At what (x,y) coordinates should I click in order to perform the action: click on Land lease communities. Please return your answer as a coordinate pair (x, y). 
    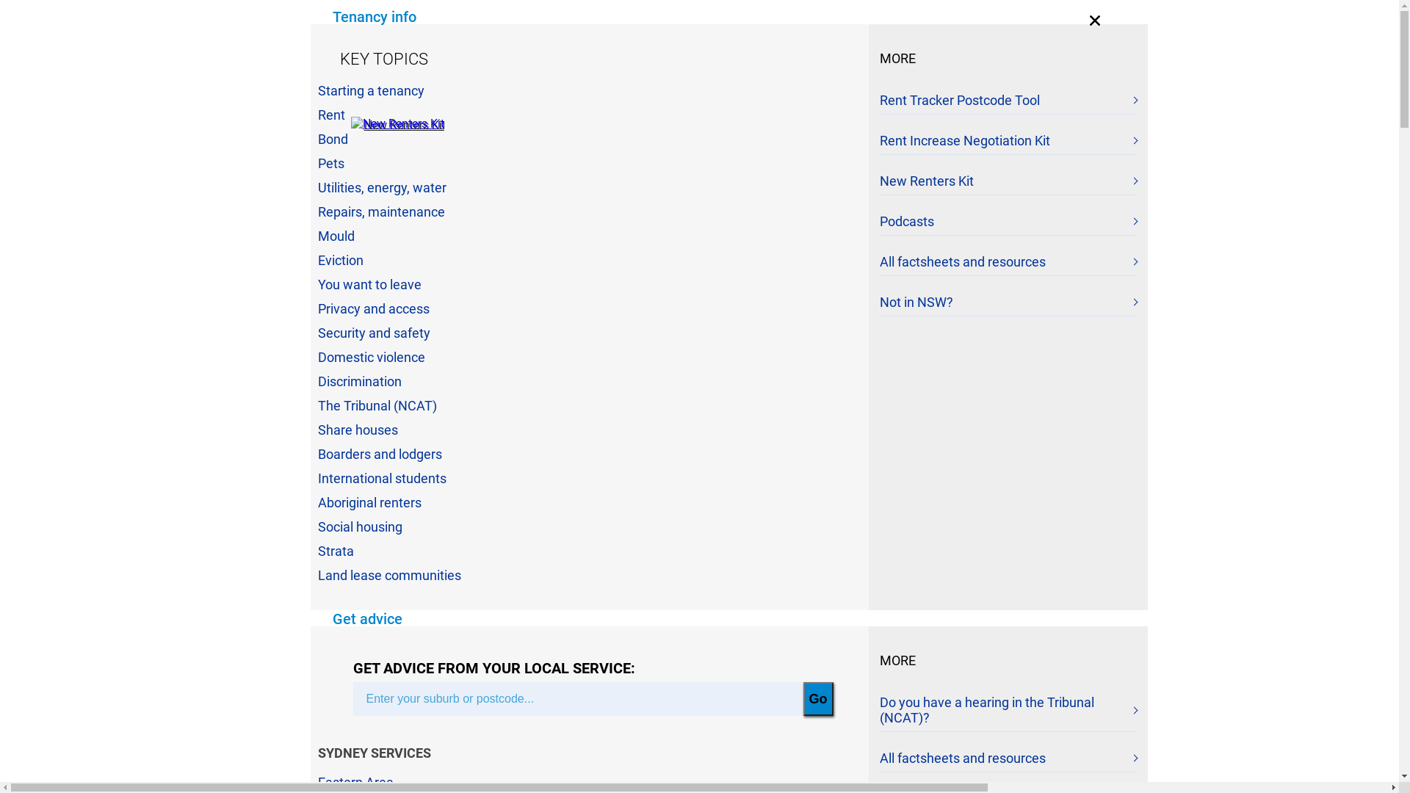
    Looking at the image, I should click on (389, 576).